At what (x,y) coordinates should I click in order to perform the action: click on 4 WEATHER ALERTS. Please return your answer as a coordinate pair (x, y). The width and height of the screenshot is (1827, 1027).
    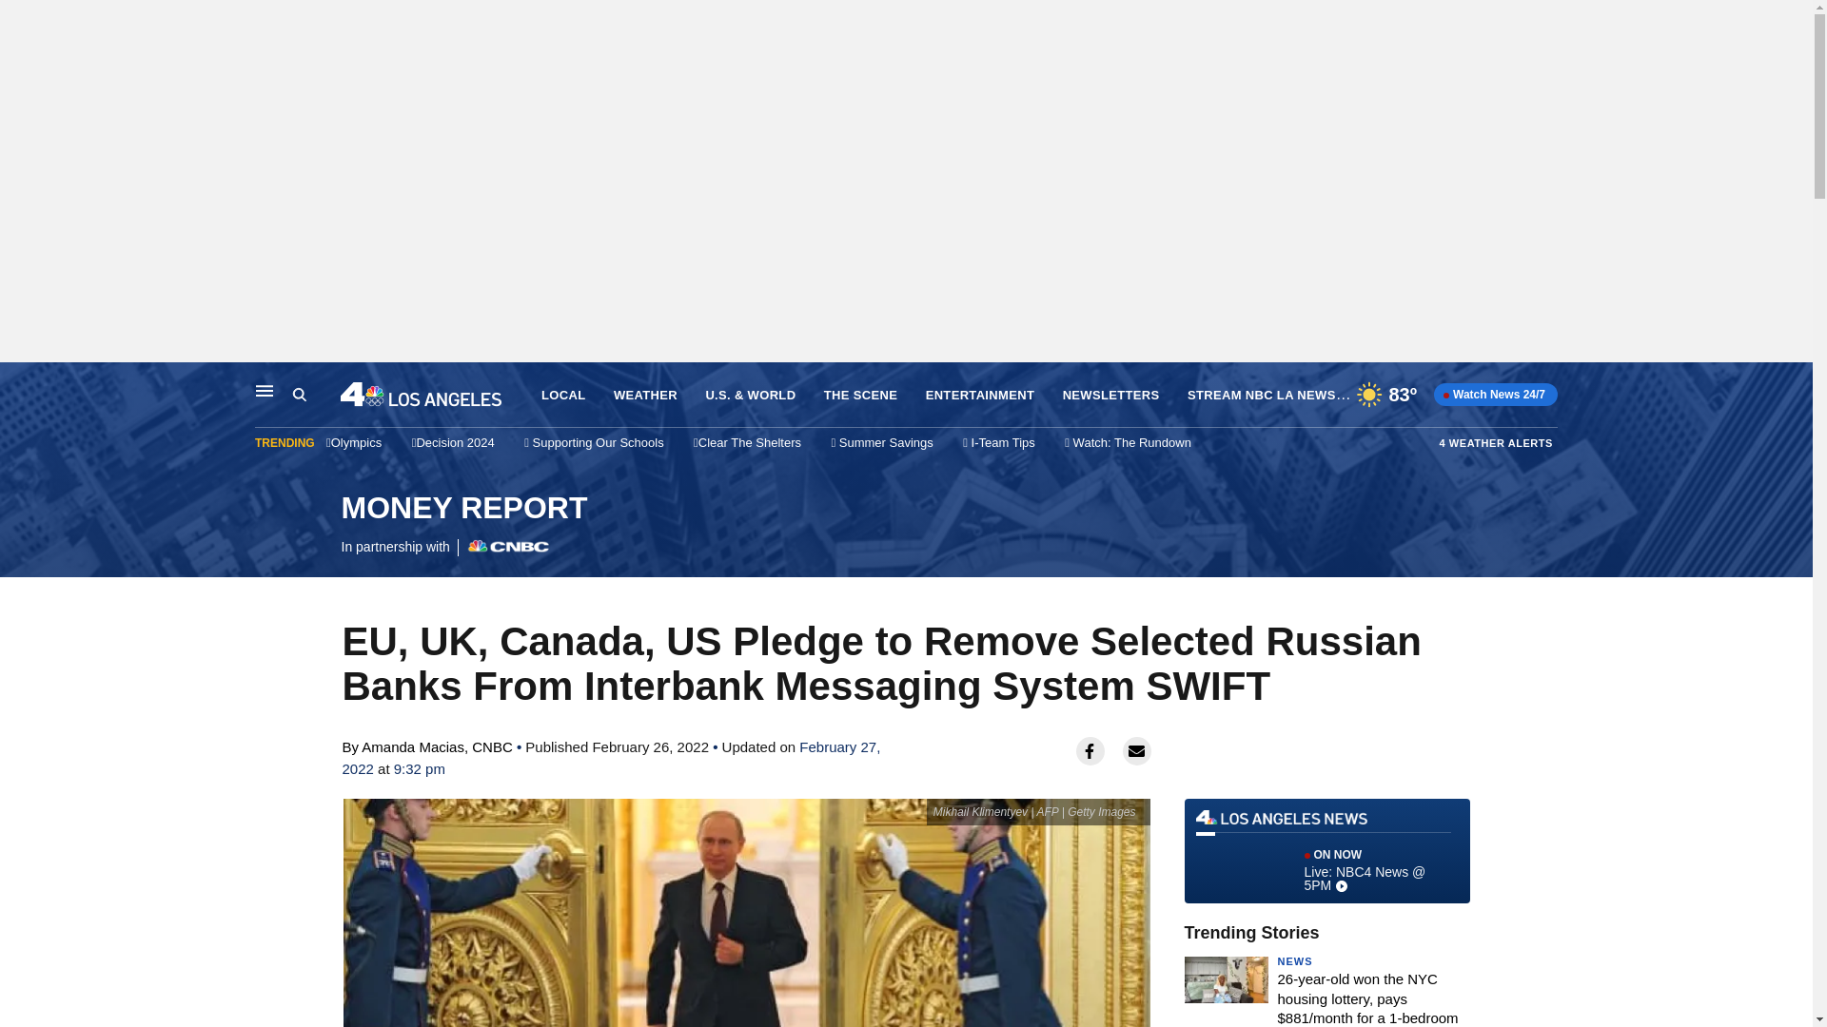
    Looking at the image, I should click on (1496, 442).